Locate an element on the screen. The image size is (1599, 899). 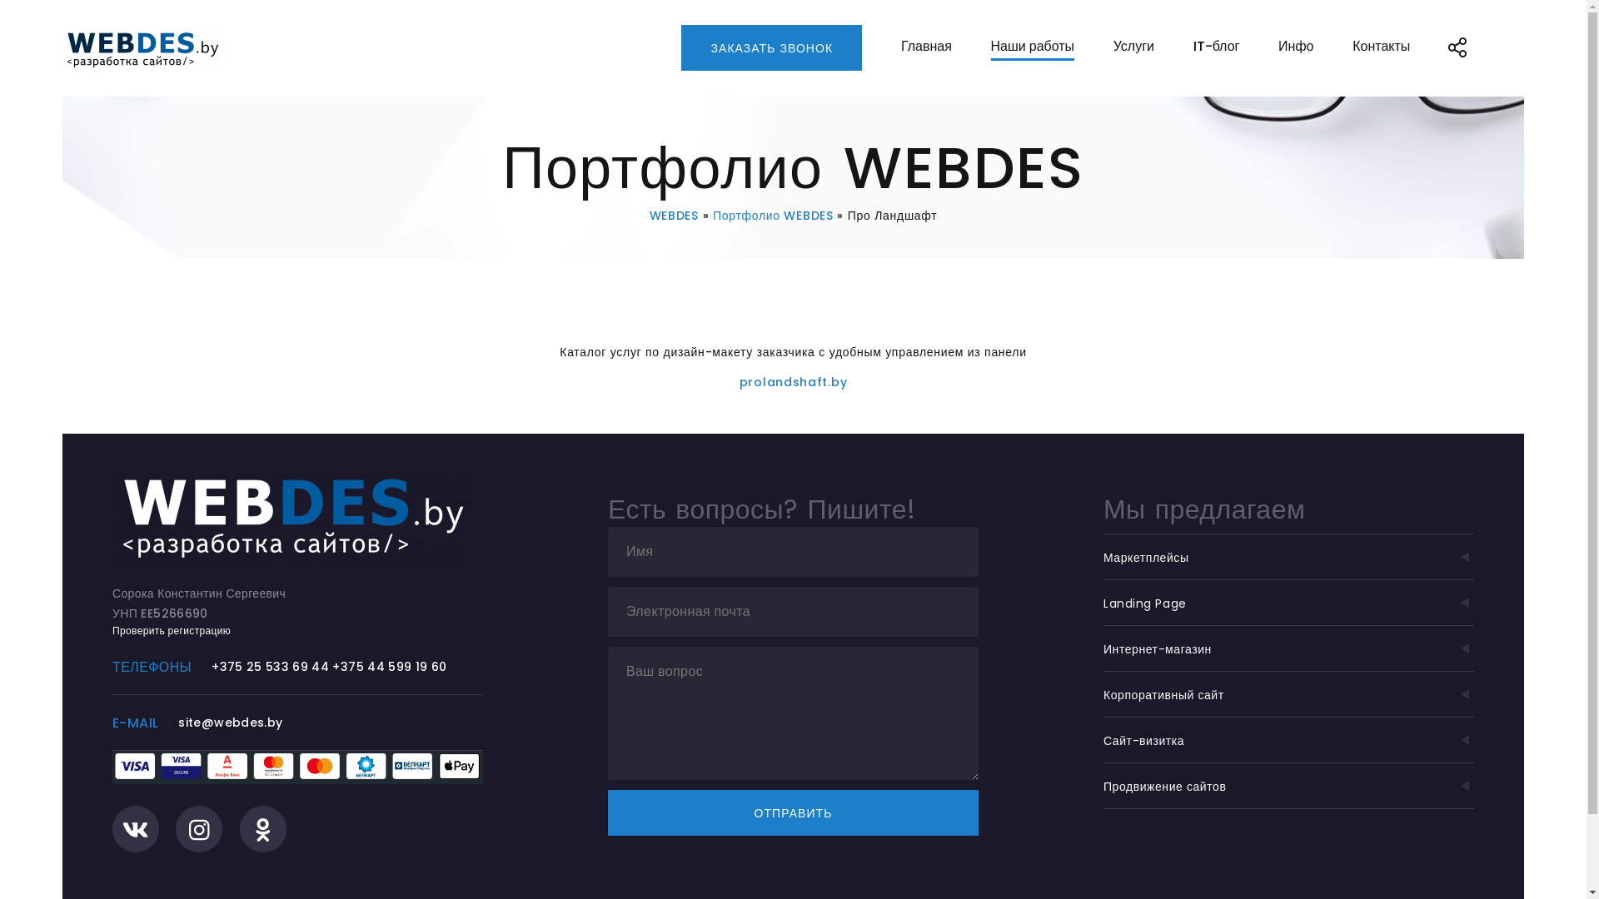
VK is located at coordinates (136, 829).